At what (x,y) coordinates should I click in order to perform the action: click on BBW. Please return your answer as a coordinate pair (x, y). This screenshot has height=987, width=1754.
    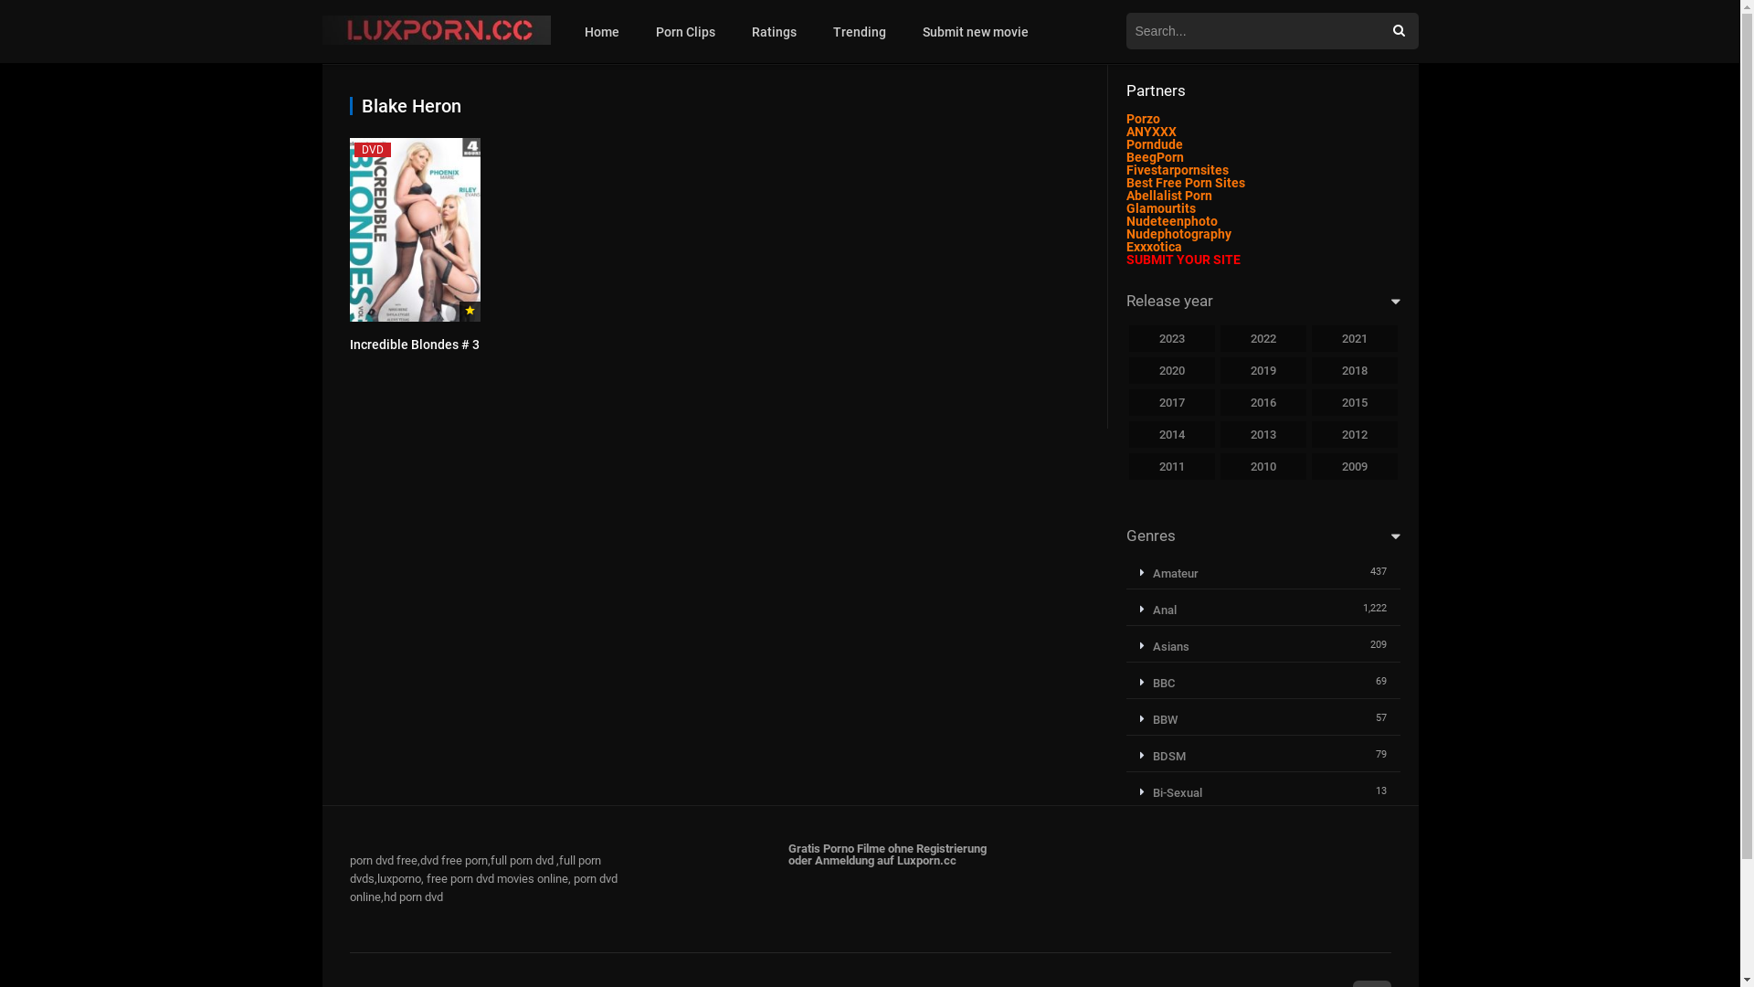
    Looking at the image, I should click on (1158, 720).